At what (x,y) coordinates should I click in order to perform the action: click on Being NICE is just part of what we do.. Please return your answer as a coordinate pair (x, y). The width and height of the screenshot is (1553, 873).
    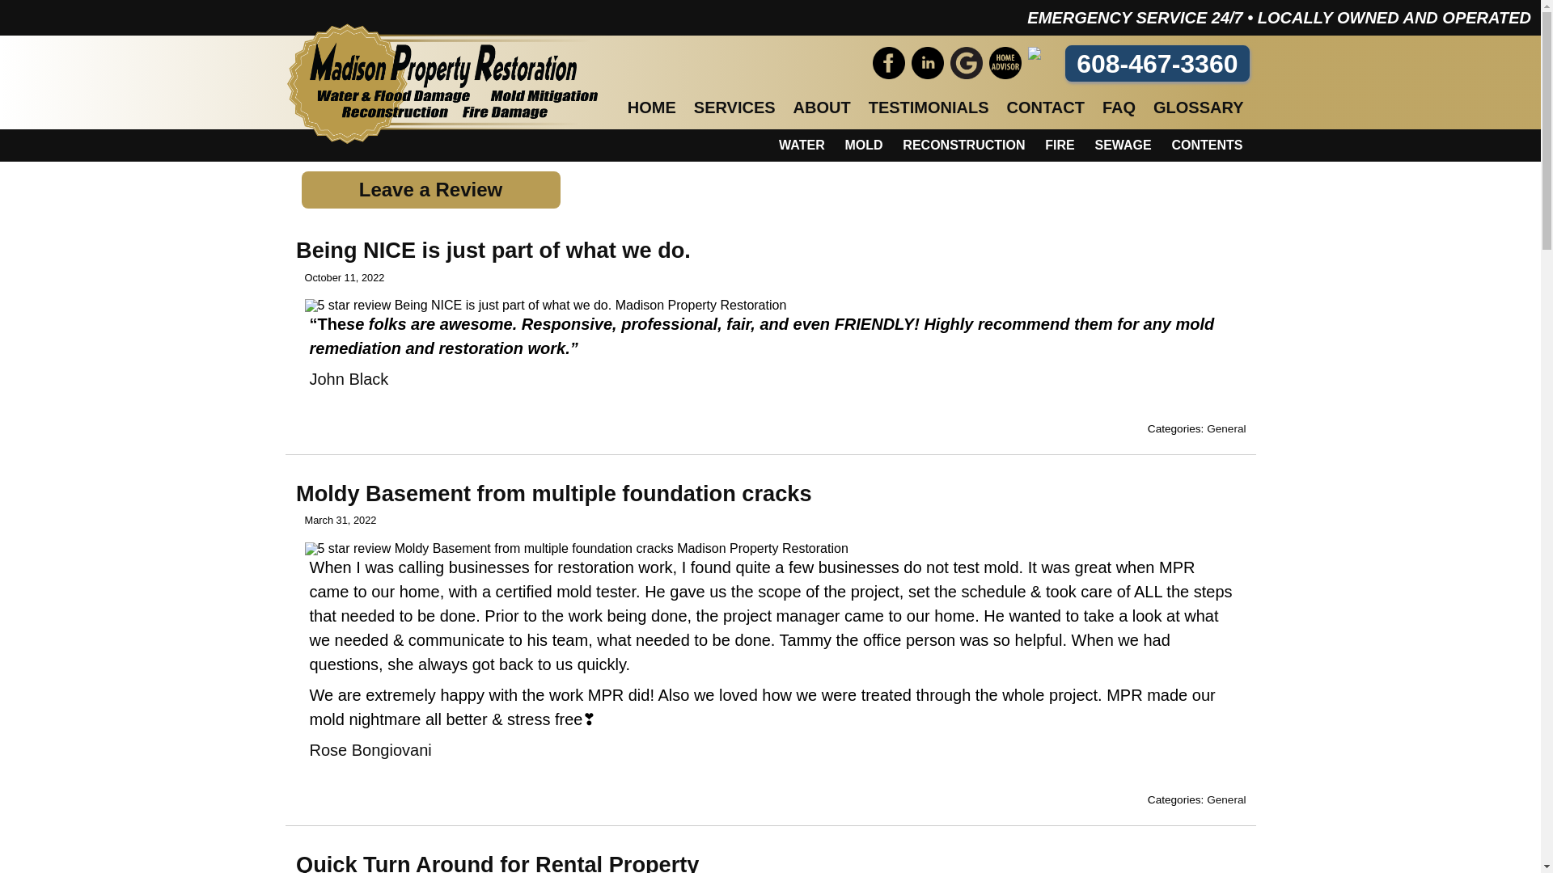
    Looking at the image, I should click on (493, 250).